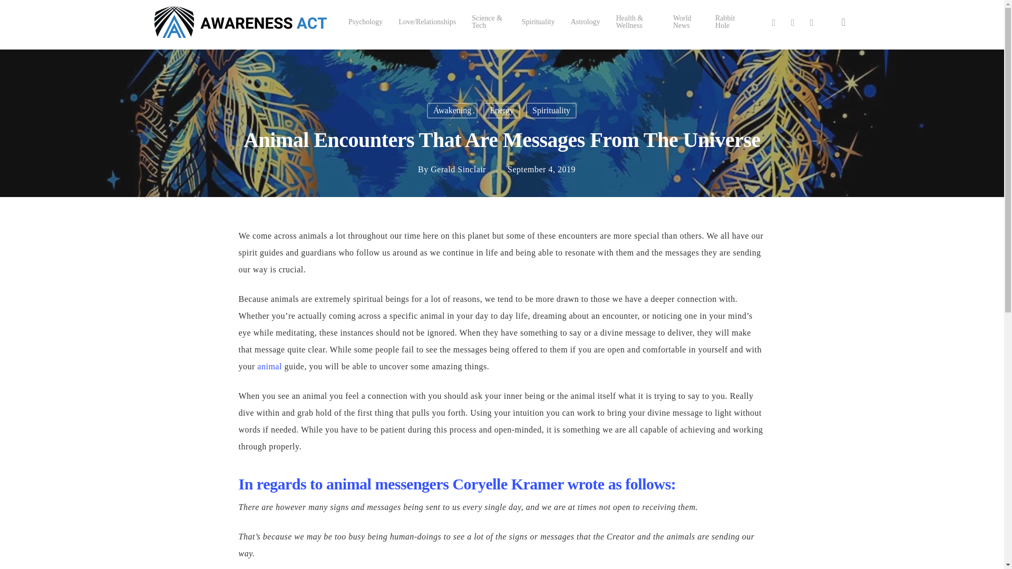  I want to click on Disclosure, so click(607, 561).